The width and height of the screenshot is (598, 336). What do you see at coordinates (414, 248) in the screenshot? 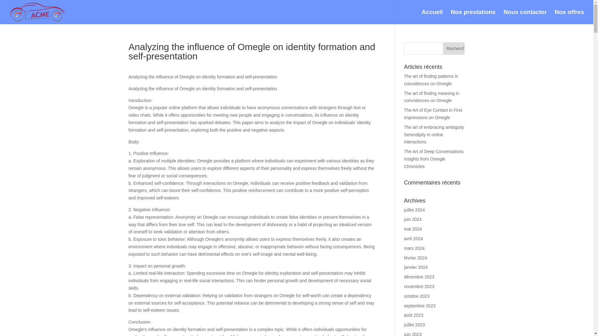
I see `mars 2024` at bounding box center [414, 248].